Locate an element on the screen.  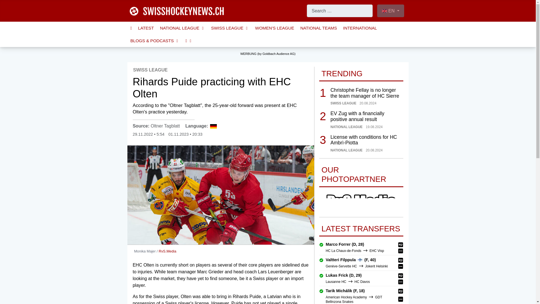
visit RvS.Media's website is located at coordinates (168, 251).